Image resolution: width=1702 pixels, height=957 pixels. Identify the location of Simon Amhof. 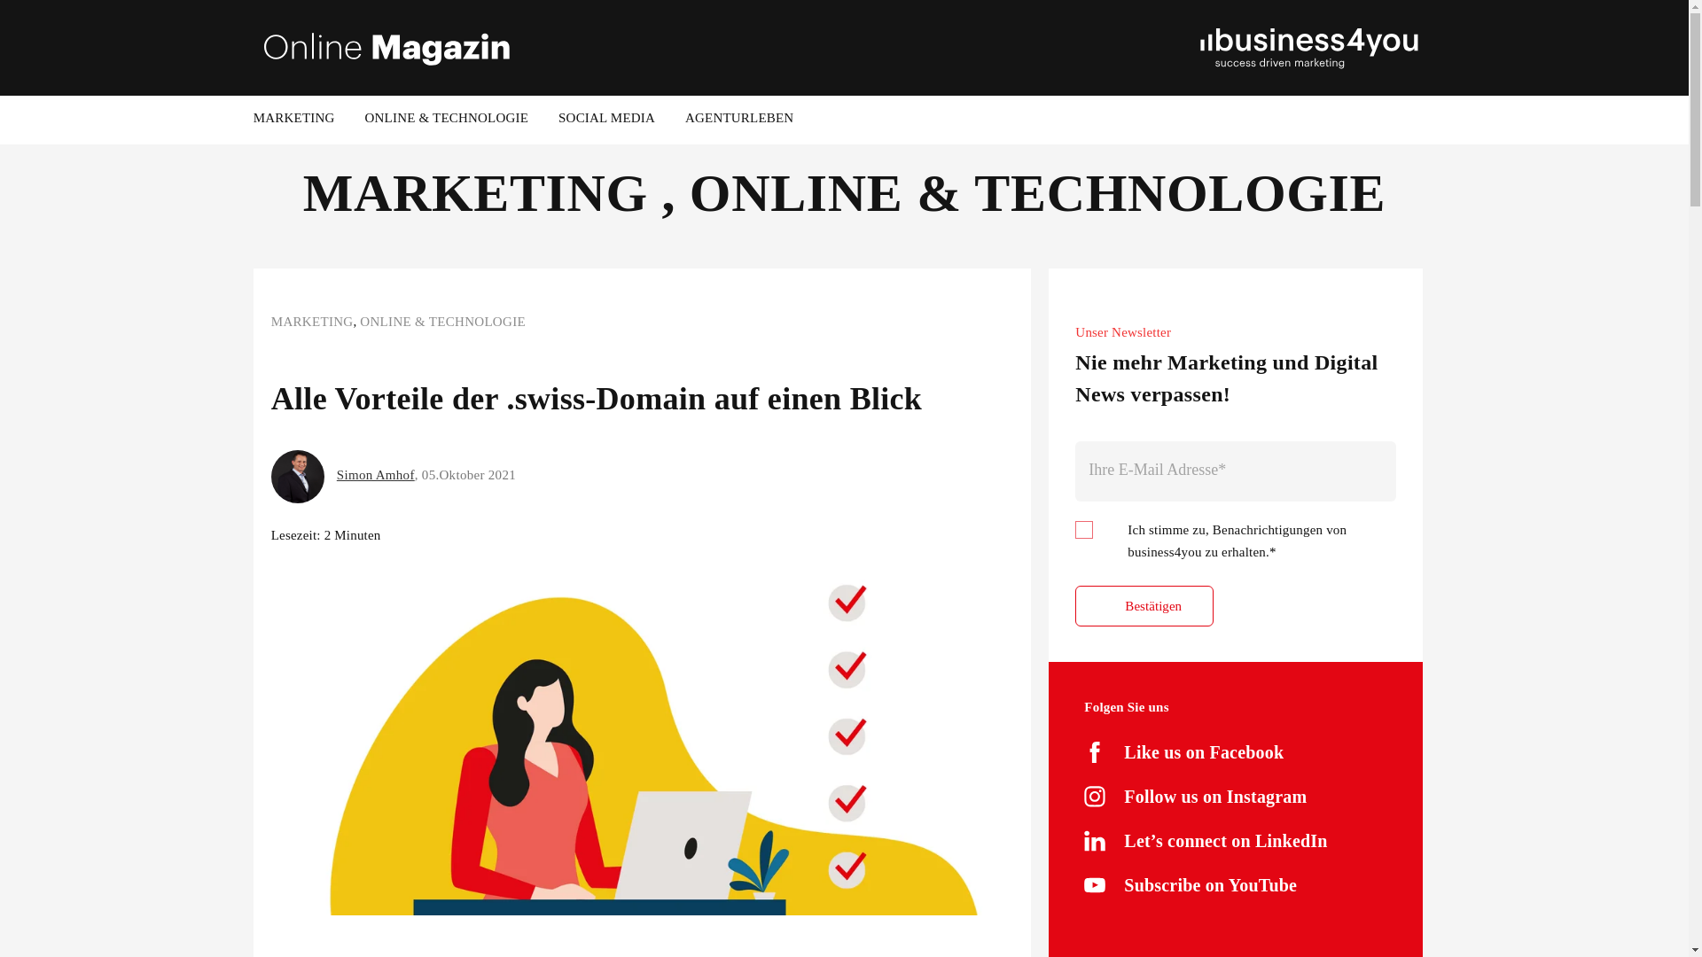
(376, 475).